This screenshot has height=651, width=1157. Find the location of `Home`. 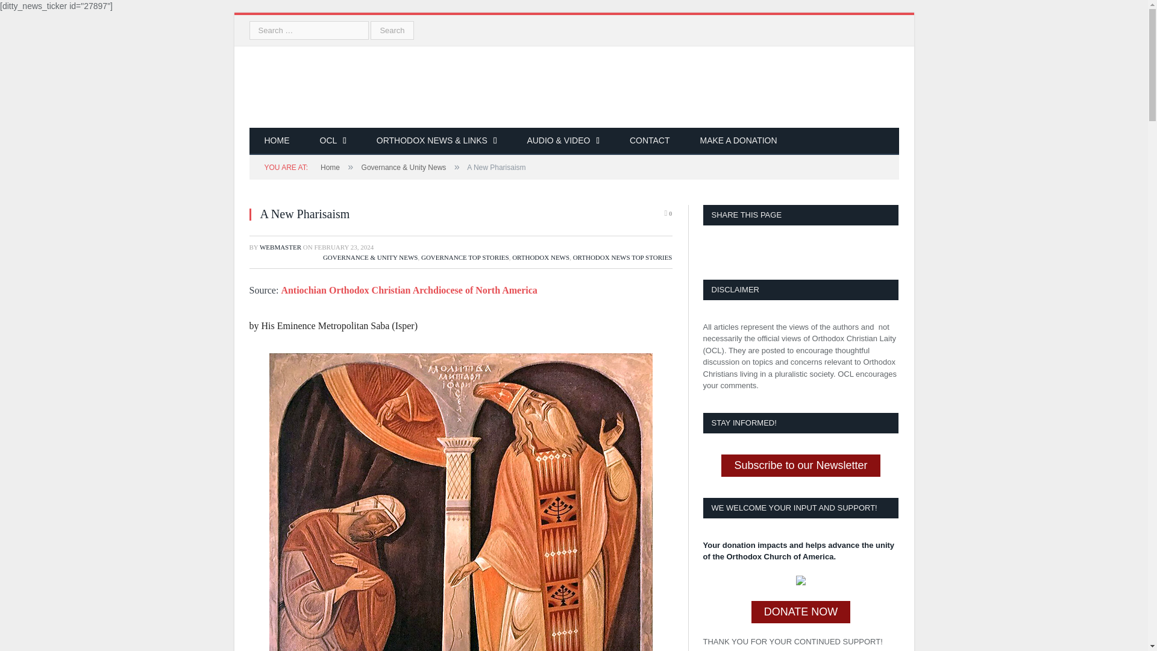

Home is located at coordinates (330, 168).